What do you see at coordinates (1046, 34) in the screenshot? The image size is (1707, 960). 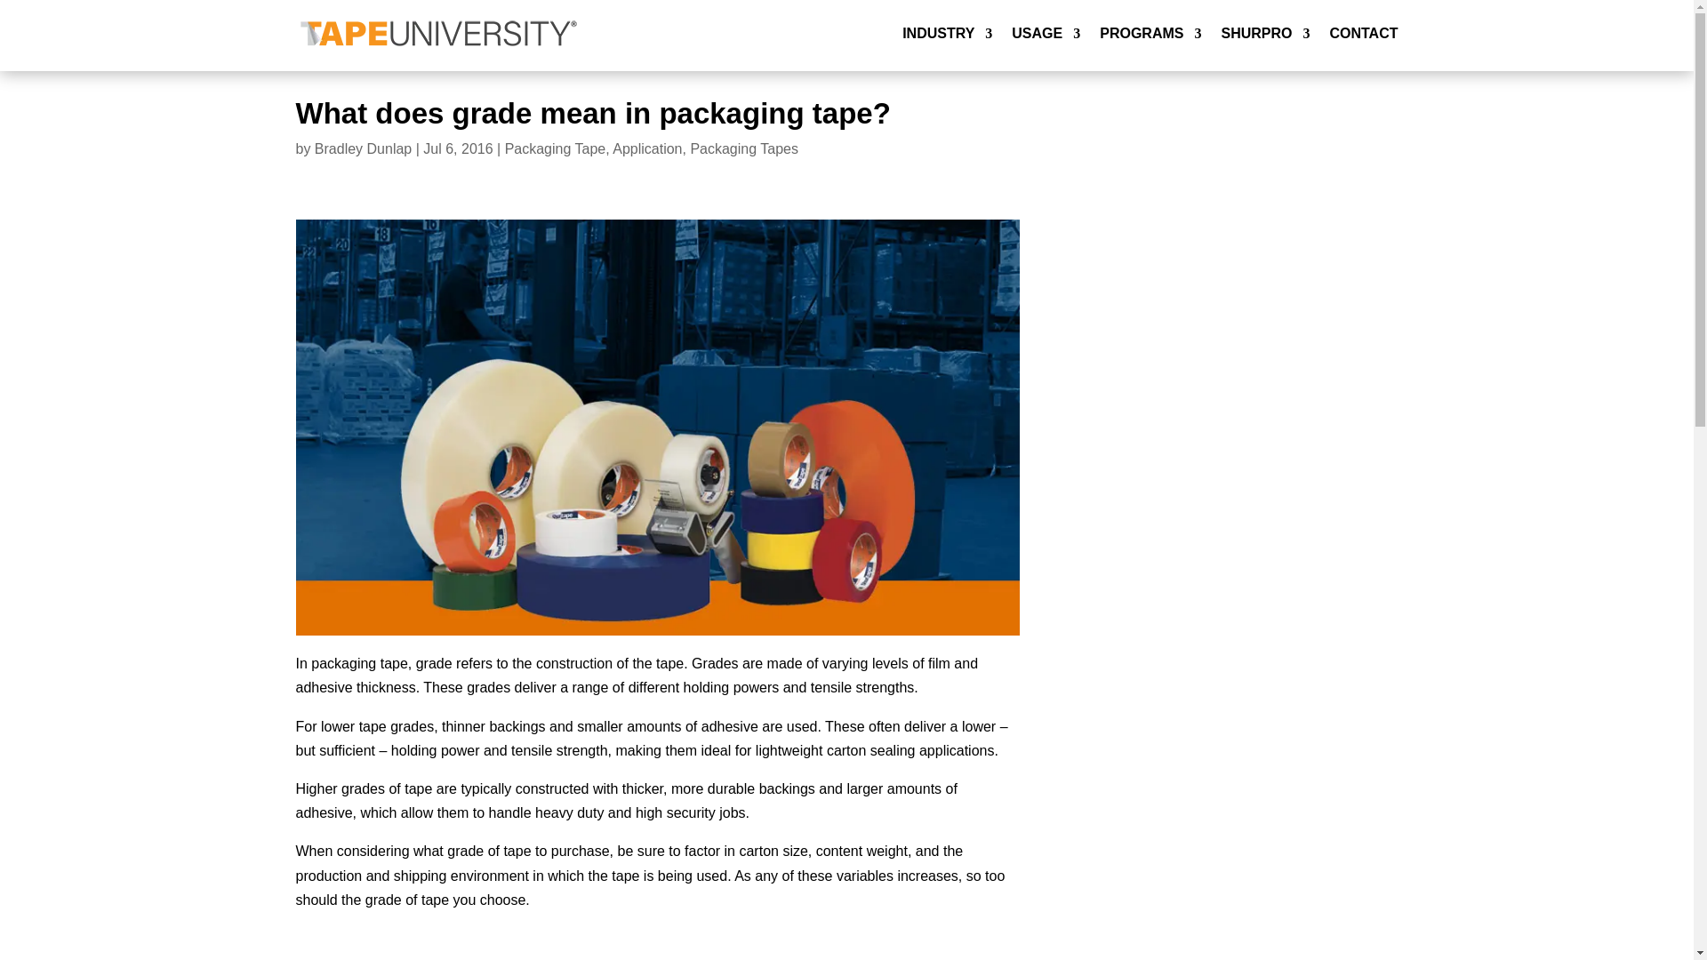 I see `USAGE` at bounding box center [1046, 34].